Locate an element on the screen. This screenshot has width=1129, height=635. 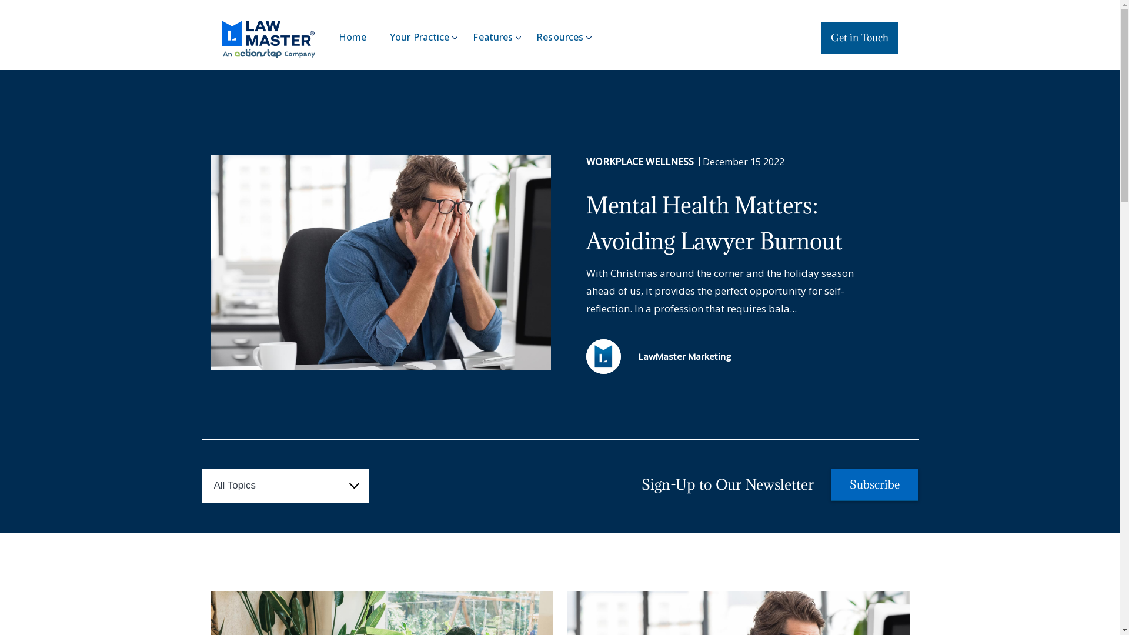
Subscribe is located at coordinates (875, 484).